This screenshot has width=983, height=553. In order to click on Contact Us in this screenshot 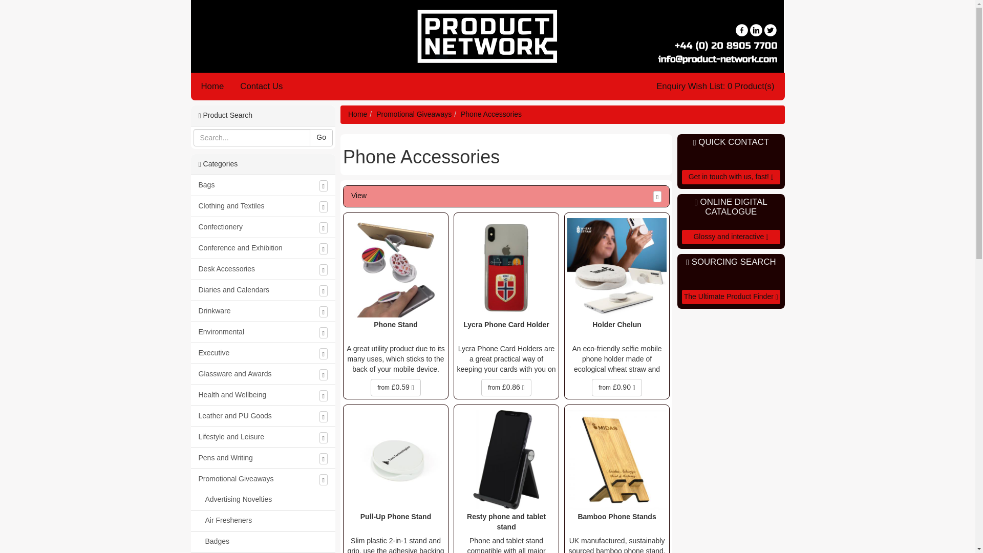, I will do `click(261, 86)`.